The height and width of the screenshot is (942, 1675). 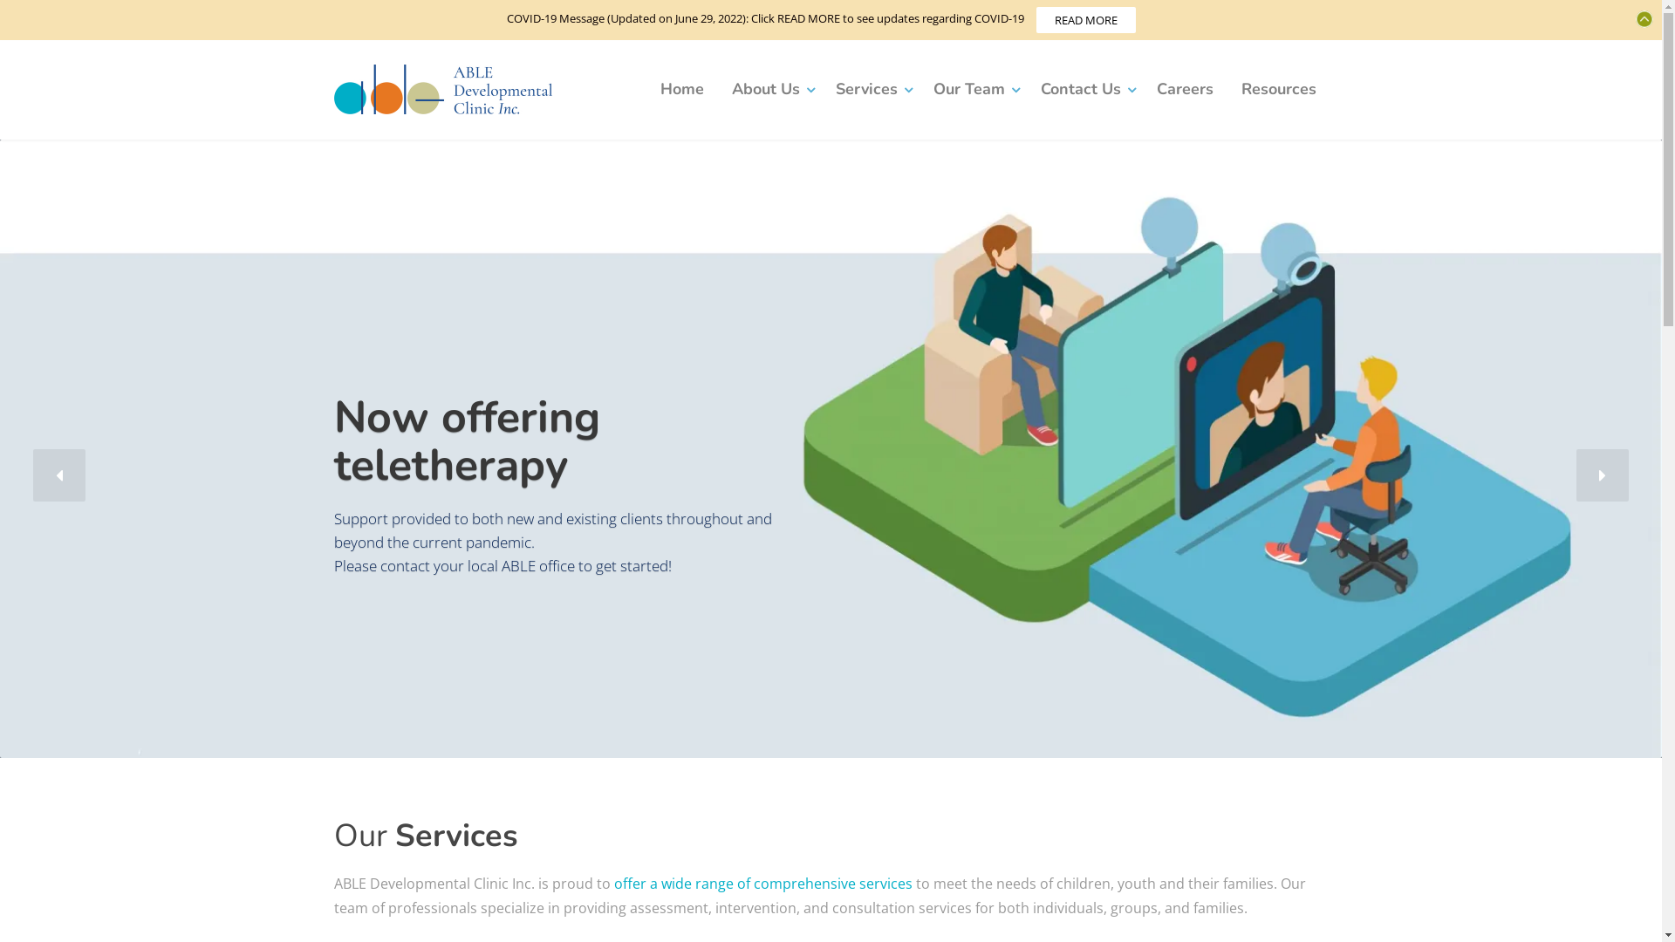 What do you see at coordinates (1278, 90) in the screenshot?
I see `Resources` at bounding box center [1278, 90].